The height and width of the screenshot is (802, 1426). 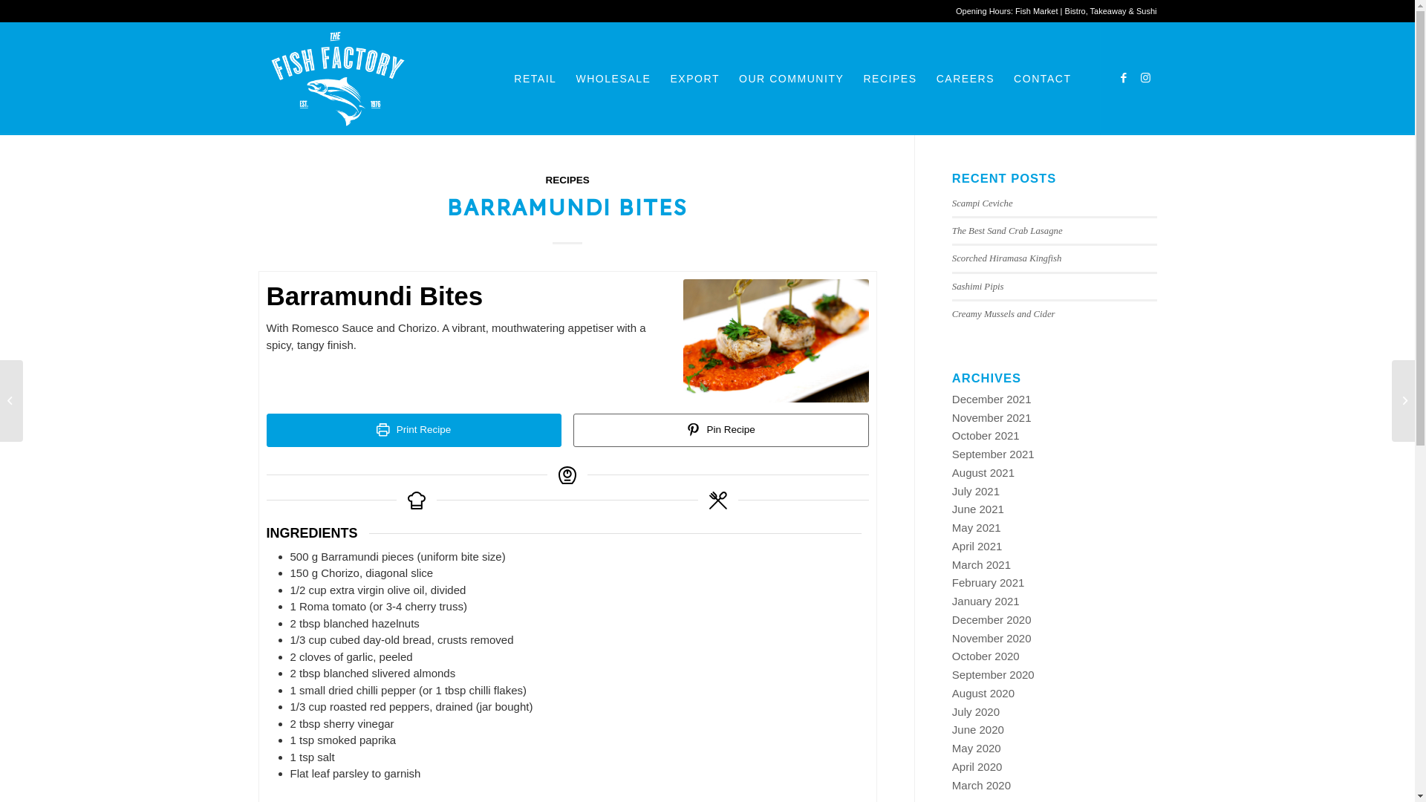 I want to click on RETAIL, so click(x=535, y=79).